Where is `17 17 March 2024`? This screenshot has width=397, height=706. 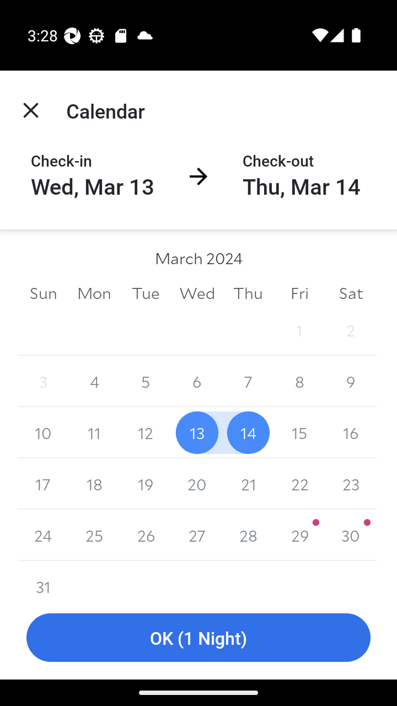 17 17 March 2024 is located at coordinates (43, 484).